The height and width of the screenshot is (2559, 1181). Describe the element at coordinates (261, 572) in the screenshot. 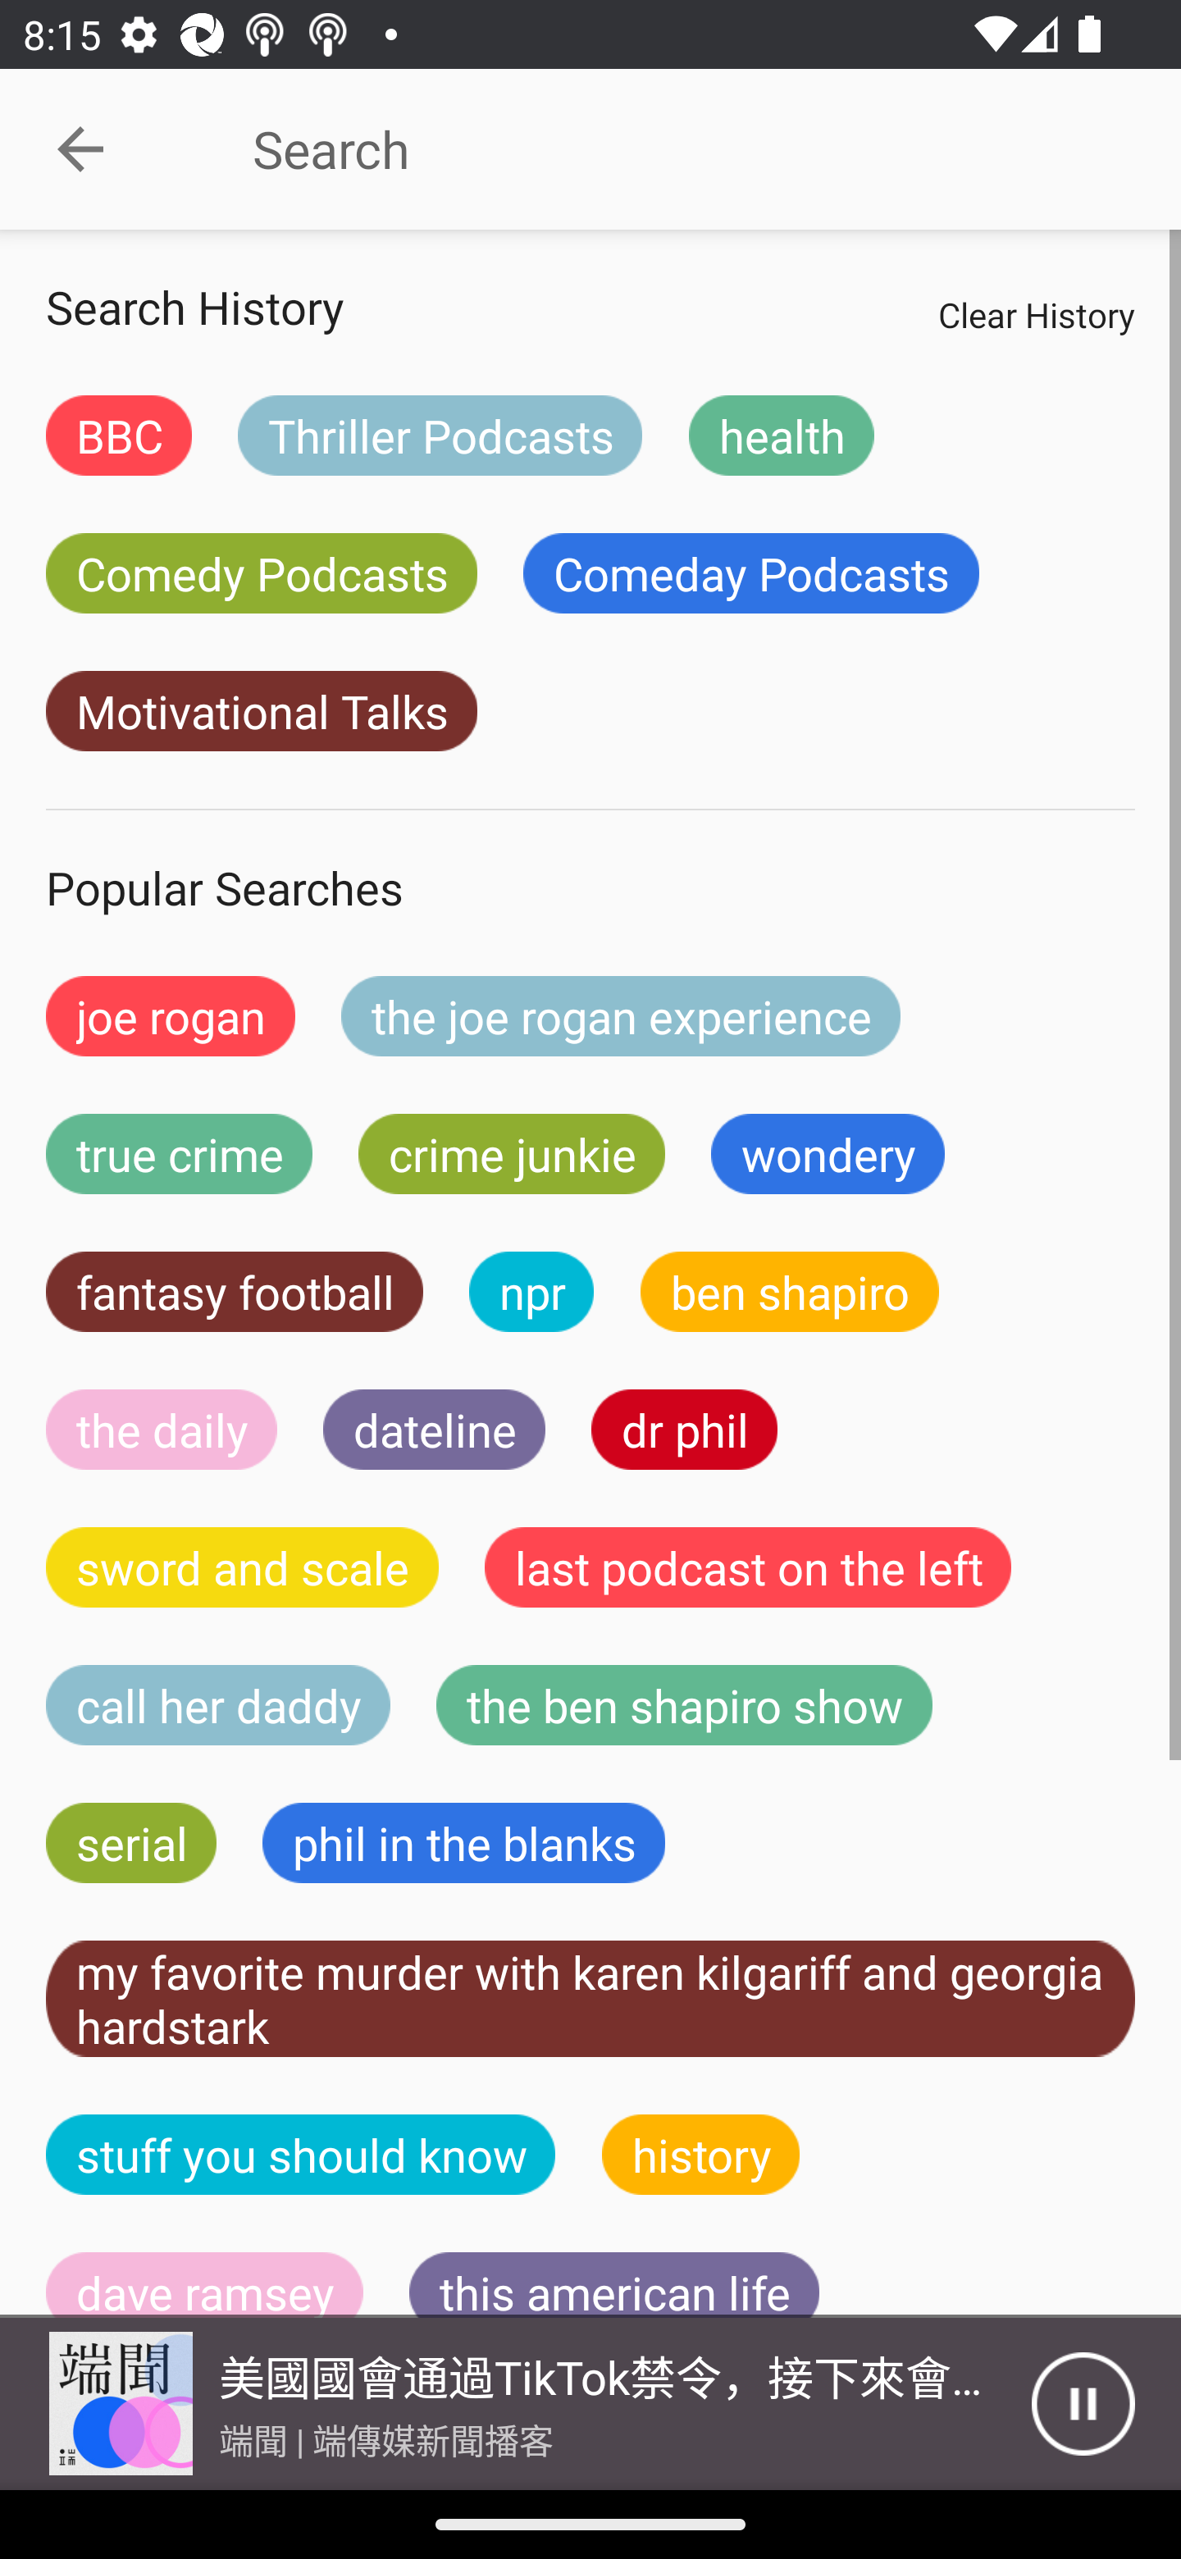

I see `Comedy Podcasts` at that location.